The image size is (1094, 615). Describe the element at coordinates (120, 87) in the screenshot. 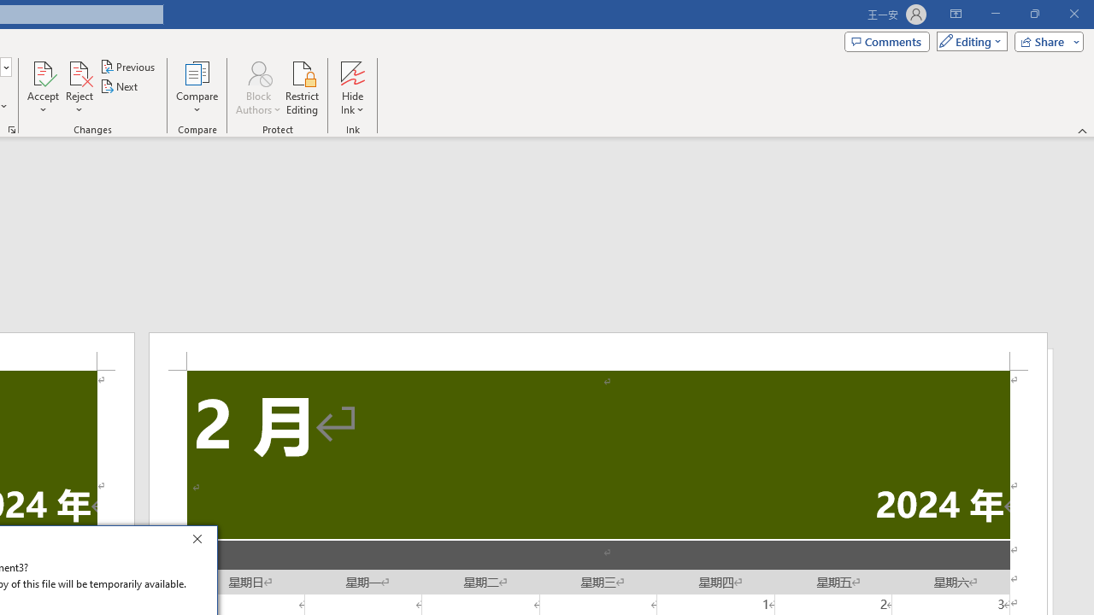

I see `Next` at that location.